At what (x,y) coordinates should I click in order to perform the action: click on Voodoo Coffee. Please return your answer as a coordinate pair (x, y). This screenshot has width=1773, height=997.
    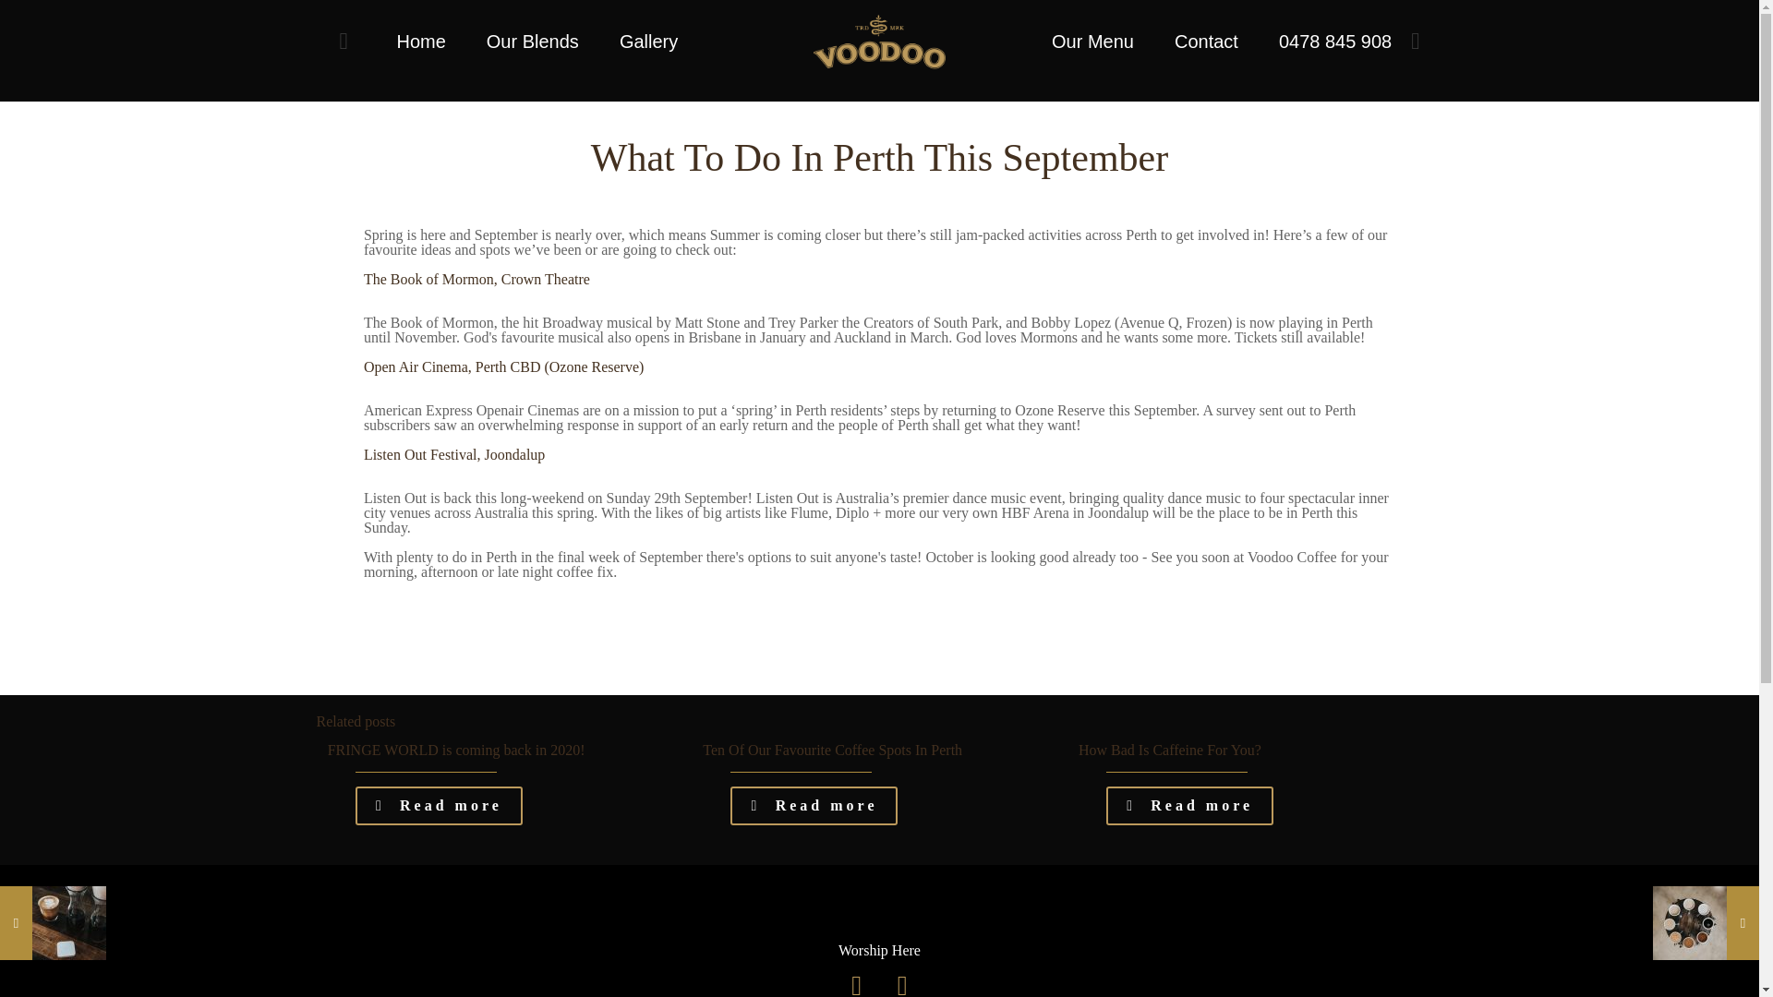
    Looking at the image, I should click on (879, 41).